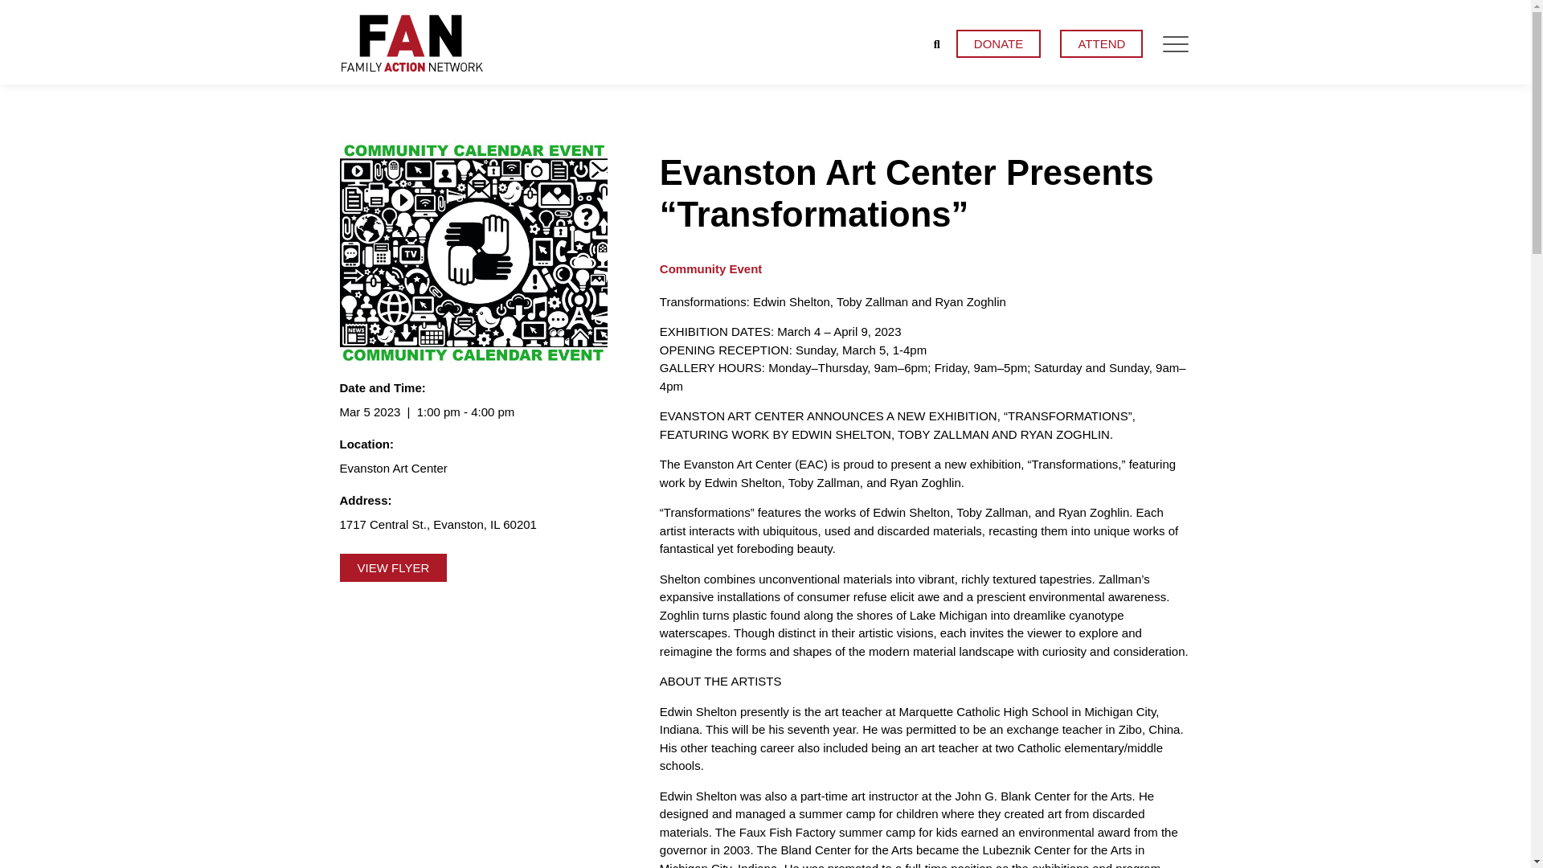  Describe the element at coordinates (1101, 43) in the screenshot. I see `ATTEND` at that location.